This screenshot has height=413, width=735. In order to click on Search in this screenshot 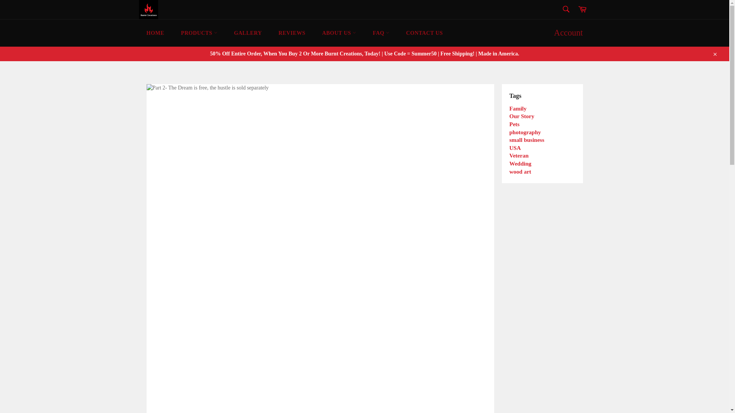, I will do `click(565, 9)`.